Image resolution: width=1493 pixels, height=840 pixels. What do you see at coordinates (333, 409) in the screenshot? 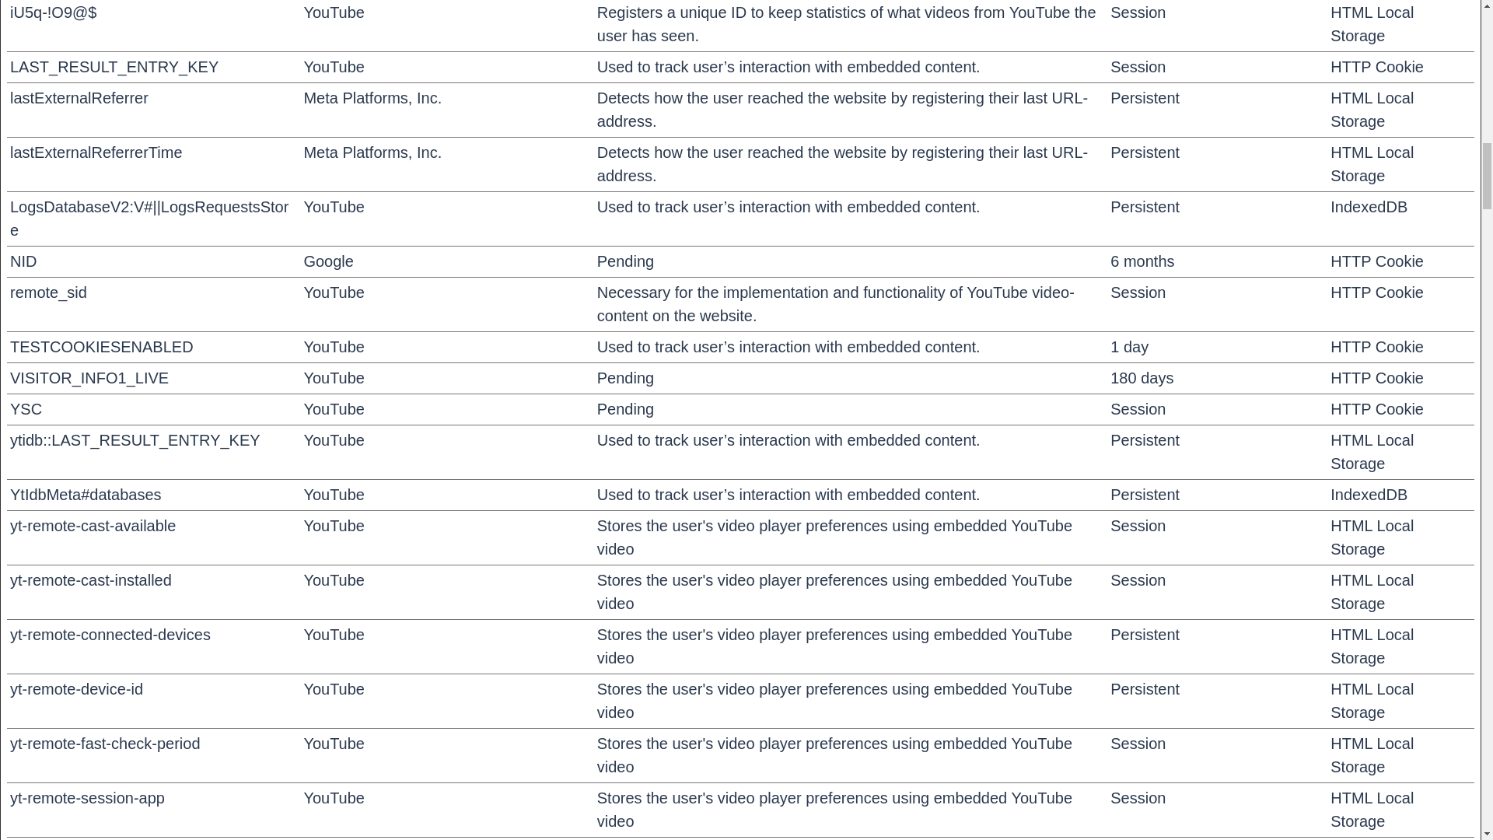
I see `YouTube` at bounding box center [333, 409].